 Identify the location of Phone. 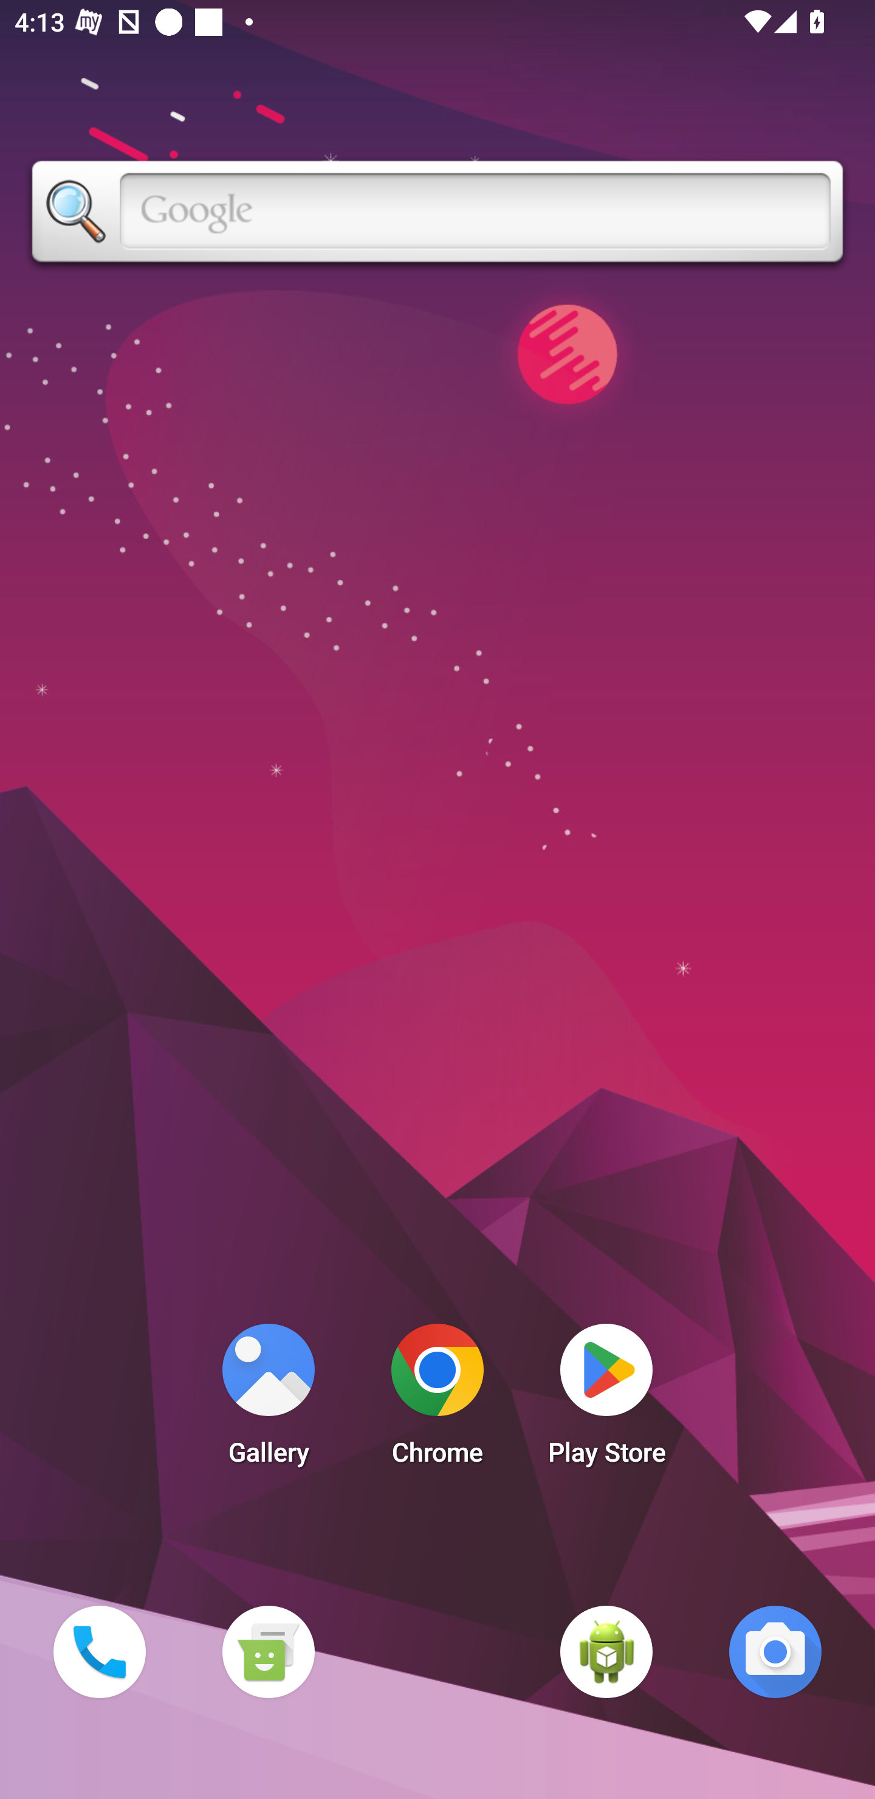
(99, 1651).